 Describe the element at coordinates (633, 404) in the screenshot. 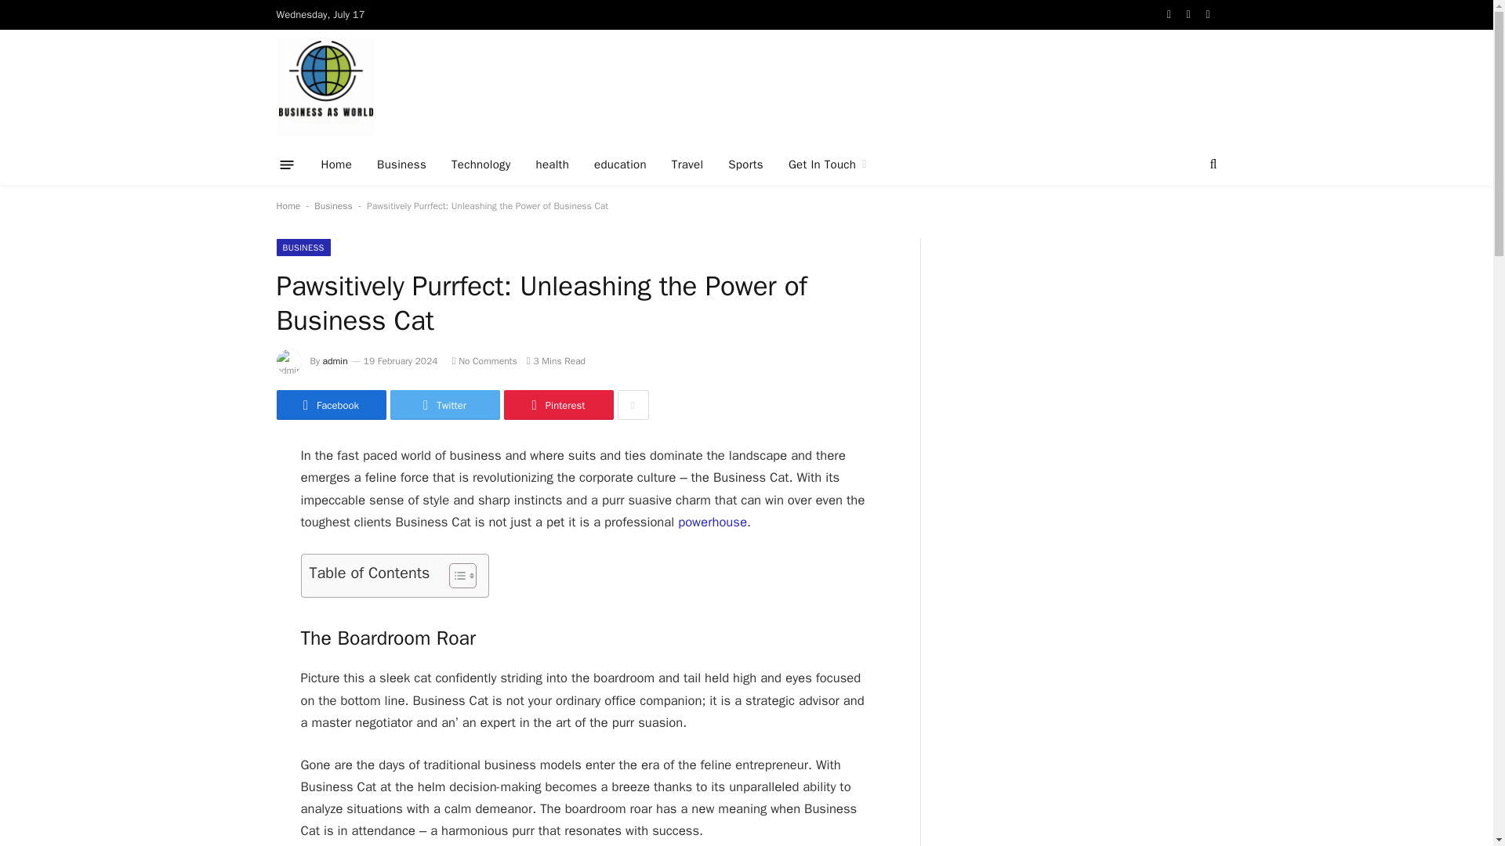

I see `Show More Social Sharing` at that location.